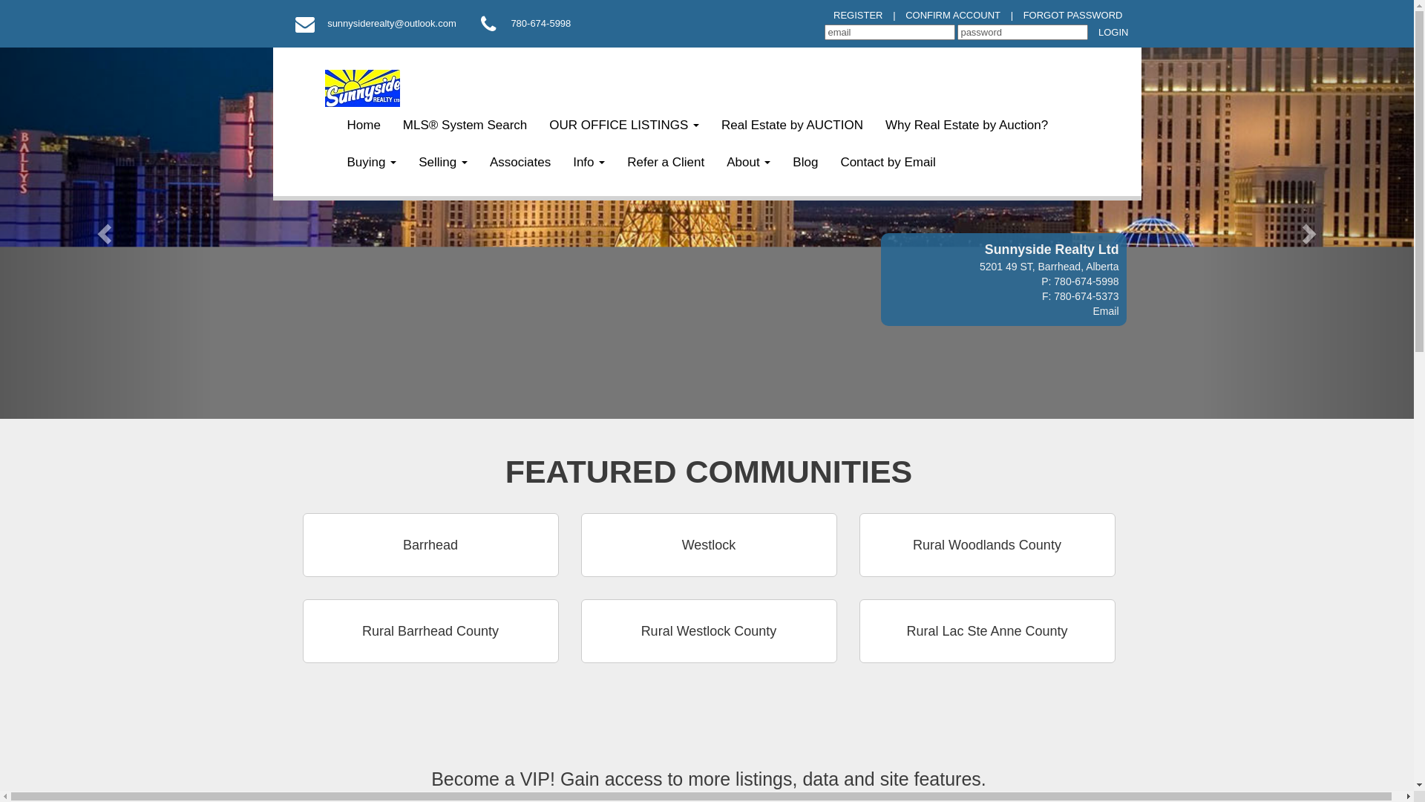 This screenshot has height=802, width=1425. What do you see at coordinates (987, 631) in the screenshot?
I see `Rural Lac Ste Anne County` at bounding box center [987, 631].